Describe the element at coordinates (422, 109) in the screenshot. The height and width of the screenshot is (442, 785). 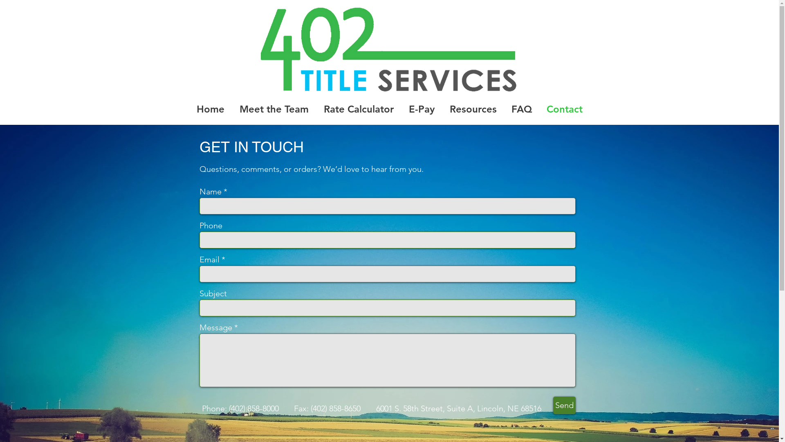
I see `E-Pay` at that location.